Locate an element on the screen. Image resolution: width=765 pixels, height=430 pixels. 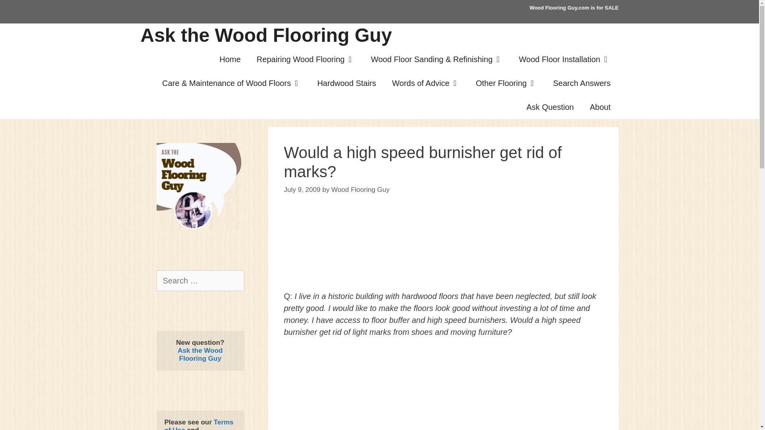
View all posts by Wood Flooring Guy is located at coordinates (360, 189).